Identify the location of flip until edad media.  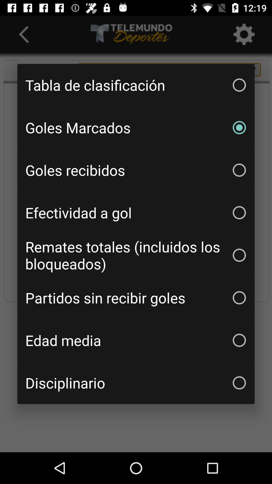
(136, 340).